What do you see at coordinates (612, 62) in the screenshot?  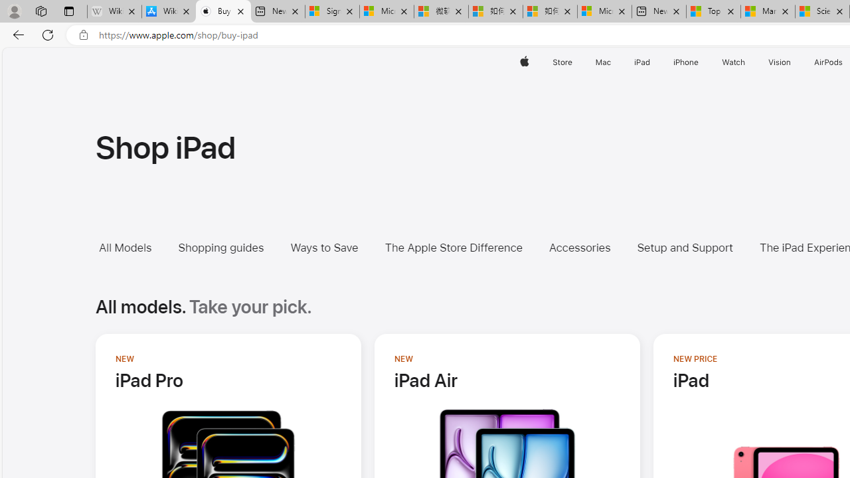 I see `Mac menu` at bounding box center [612, 62].